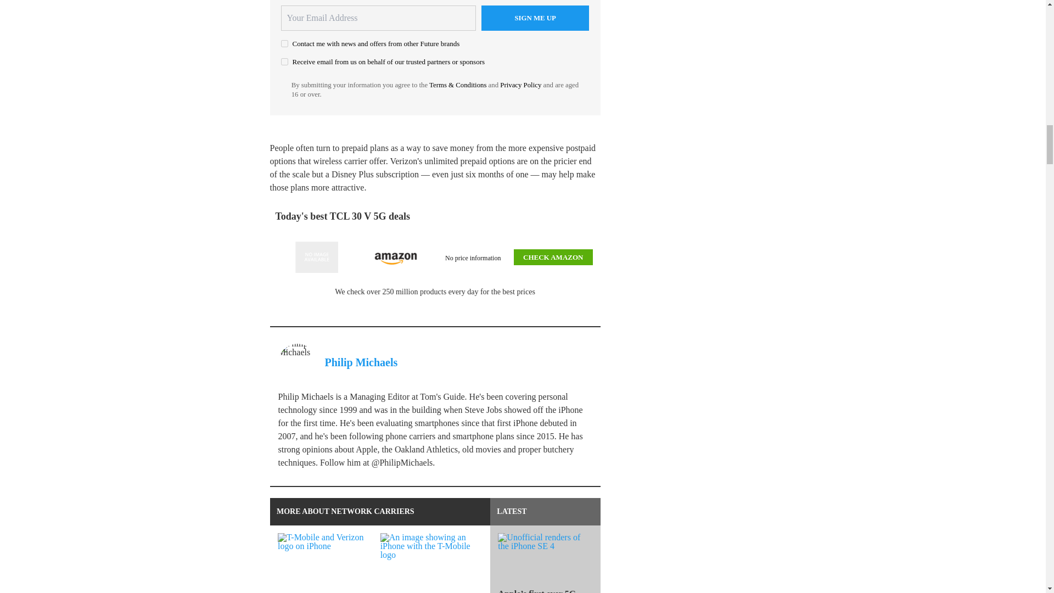 Image resolution: width=1054 pixels, height=593 pixels. I want to click on View Similar Amazon US, so click(316, 257).